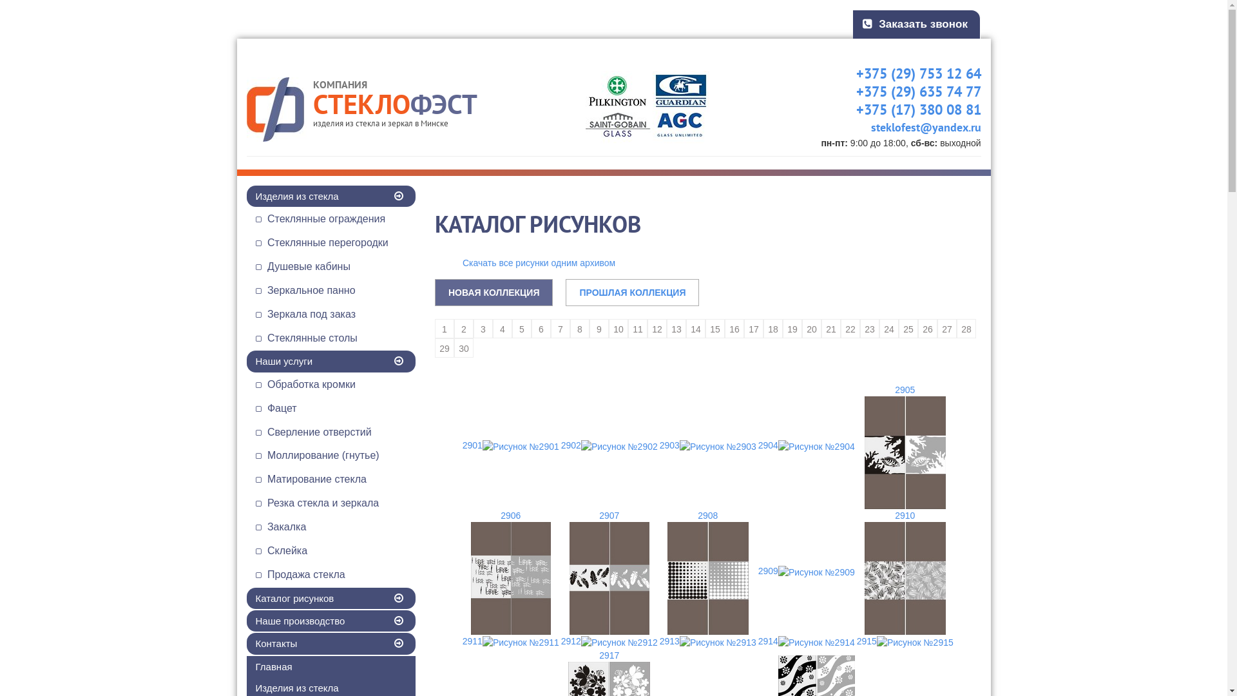  I want to click on 17, so click(754, 329).